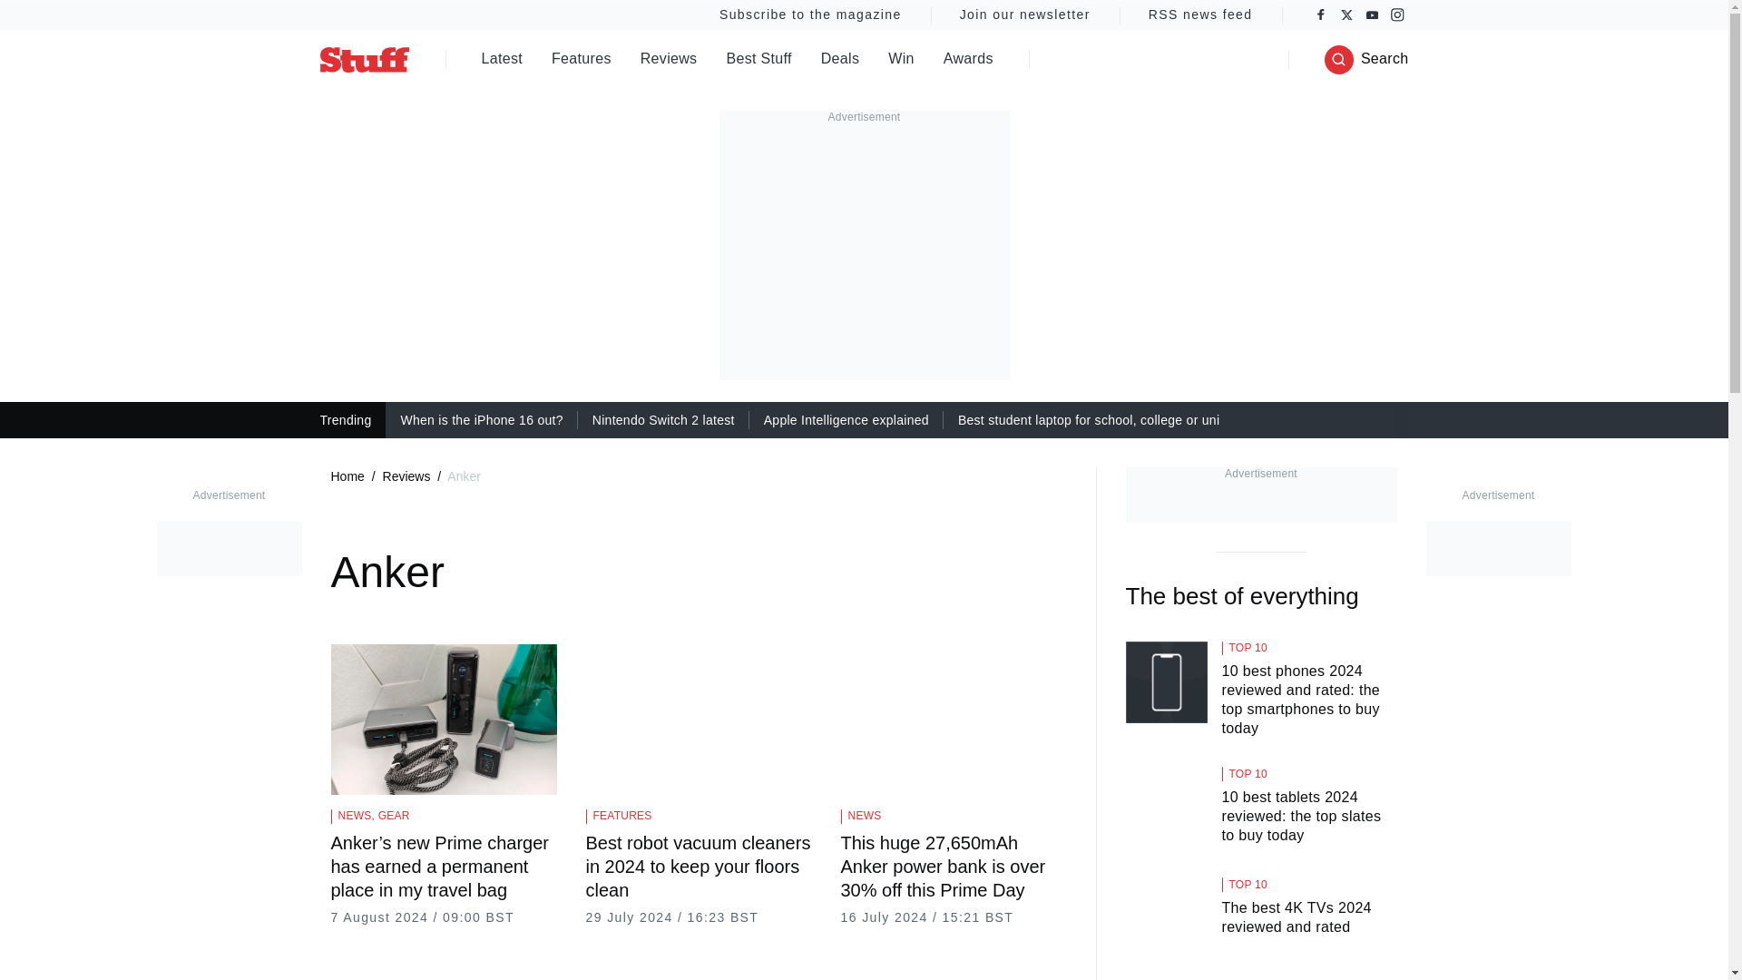 Image resolution: width=1742 pixels, height=980 pixels. Describe the element at coordinates (1089, 420) in the screenshot. I see `Best student laptop for school, college or uni` at that location.